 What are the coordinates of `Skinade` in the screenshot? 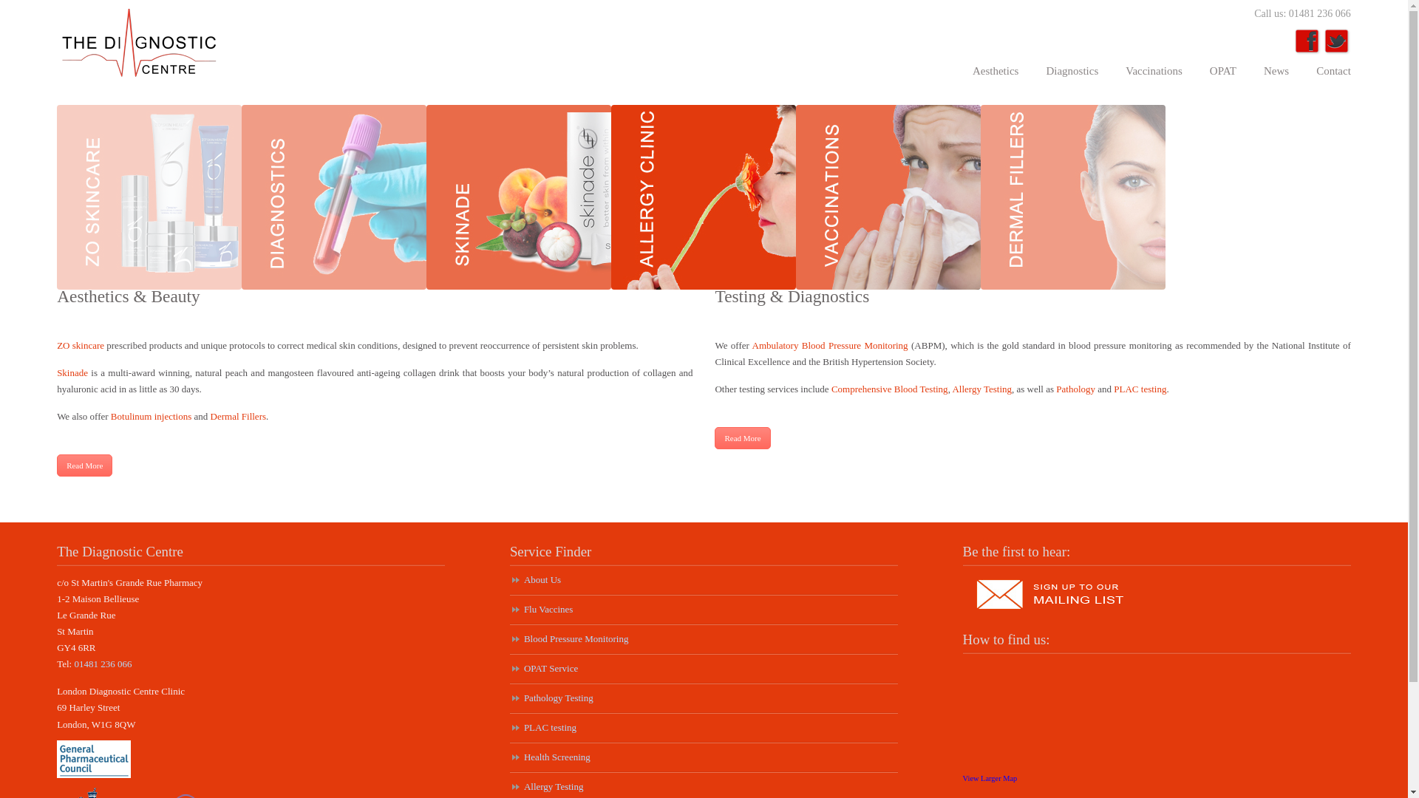 It's located at (72, 372).